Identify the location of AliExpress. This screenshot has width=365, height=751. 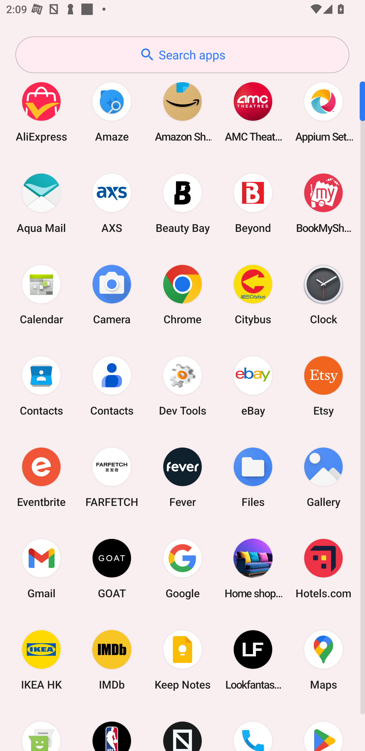
(41, 112).